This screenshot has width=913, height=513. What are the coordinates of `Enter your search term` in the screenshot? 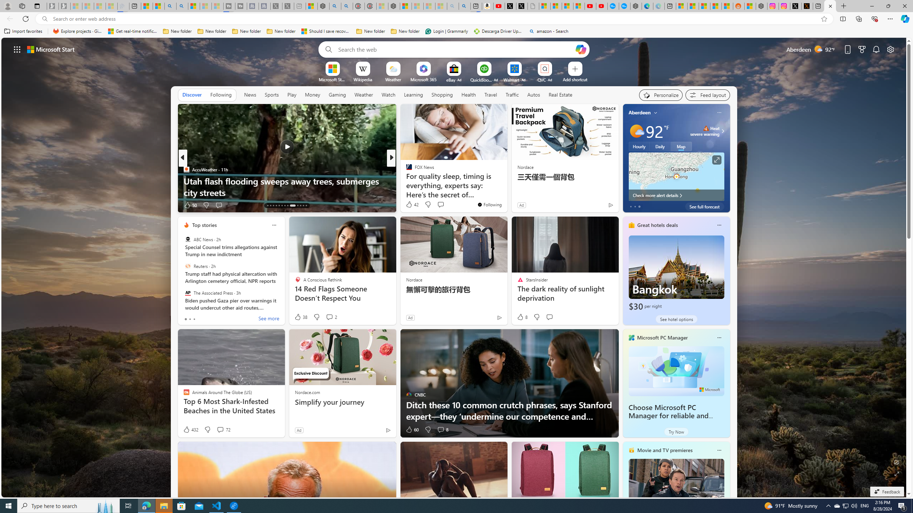 It's located at (455, 49).